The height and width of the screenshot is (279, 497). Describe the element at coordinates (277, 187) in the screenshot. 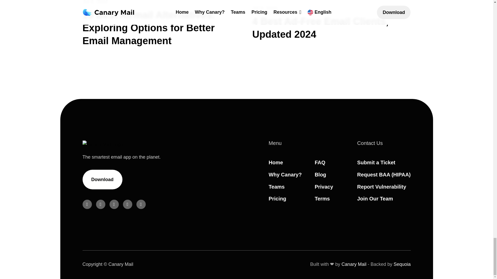

I see `Teams` at that location.